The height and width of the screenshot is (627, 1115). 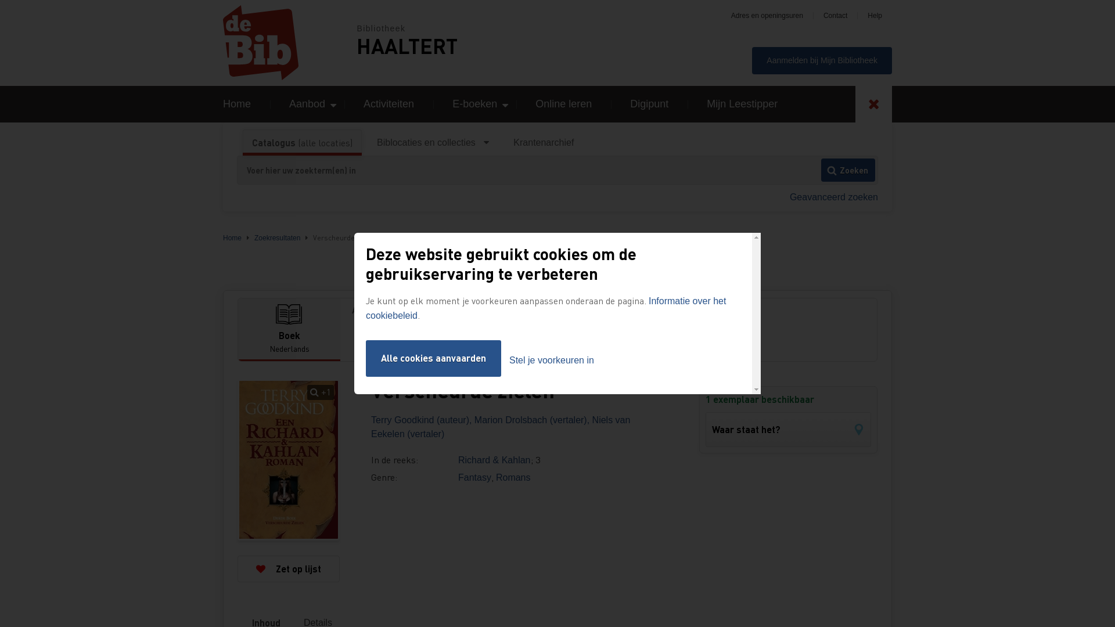 I want to click on Marion Drolsbach (vertaler),, so click(x=533, y=420).